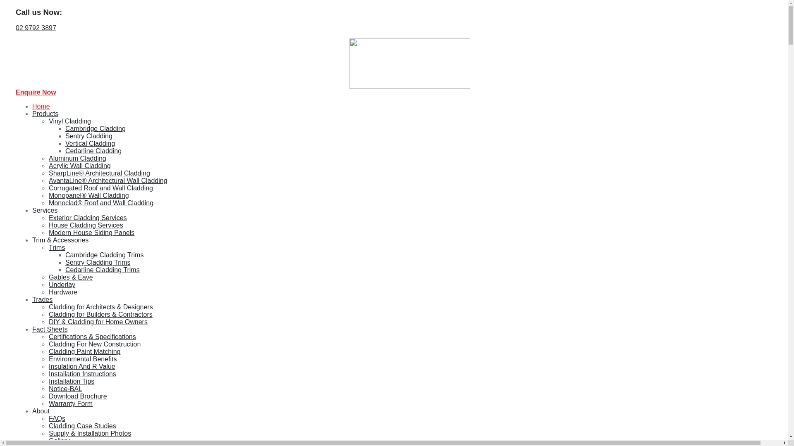 This screenshot has width=794, height=446. I want to click on House Cladding Services, so click(86, 225).